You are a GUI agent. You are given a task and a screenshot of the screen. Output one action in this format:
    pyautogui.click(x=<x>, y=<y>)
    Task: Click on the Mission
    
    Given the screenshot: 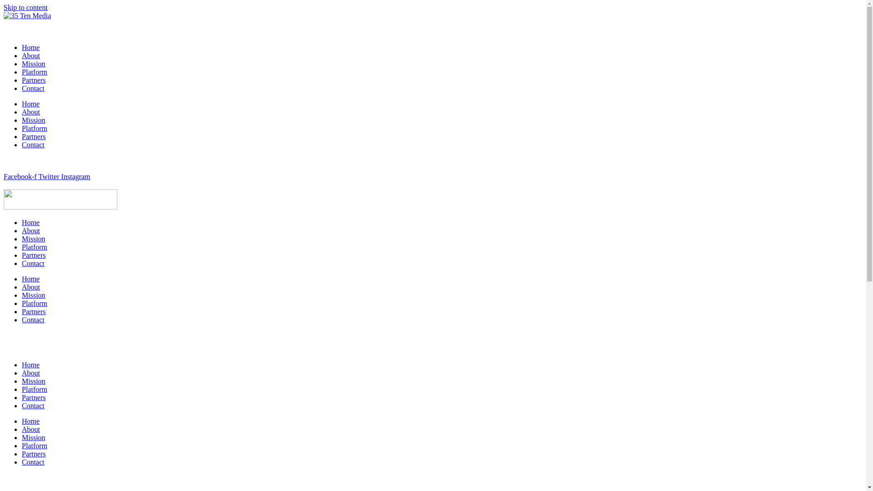 What is the action you would take?
    pyautogui.click(x=34, y=120)
    